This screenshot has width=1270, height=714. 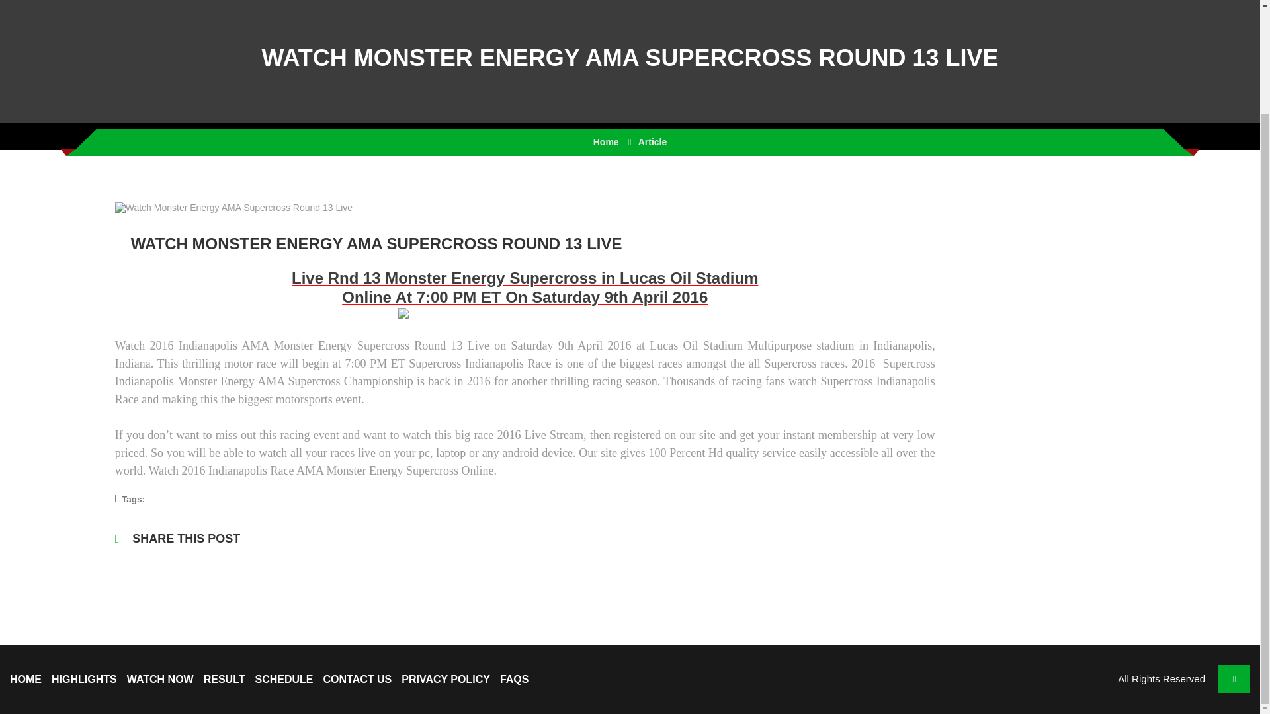 What do you see at coordinates (84, 679) in the screenshot?
I see `HIGHLIGHTS` at bounding box center [84, 679].